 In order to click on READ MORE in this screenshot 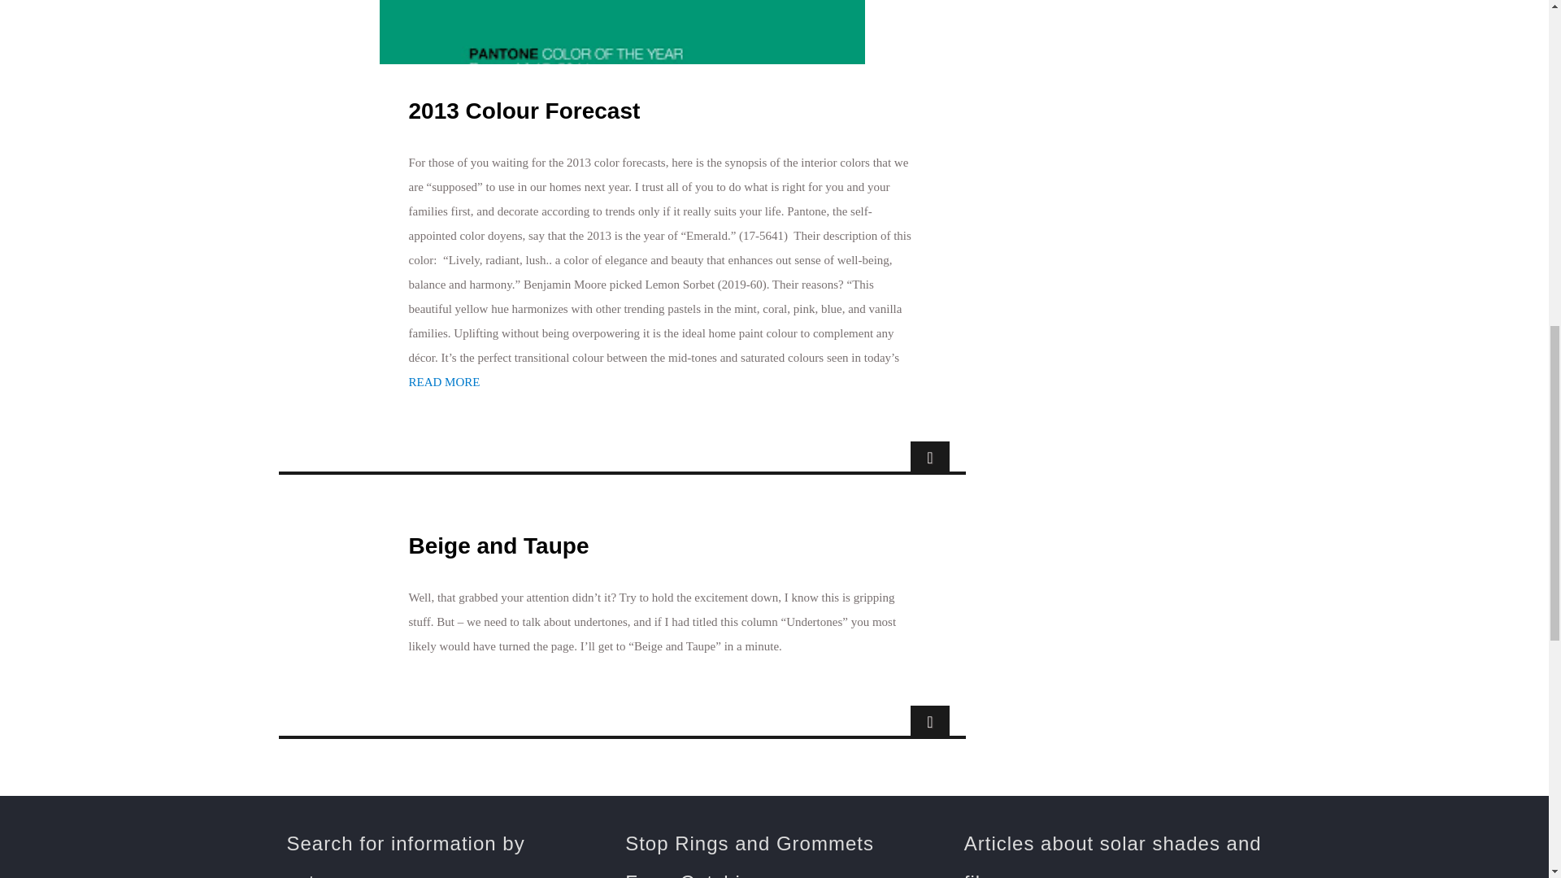, I will do `click(443, 381)`.